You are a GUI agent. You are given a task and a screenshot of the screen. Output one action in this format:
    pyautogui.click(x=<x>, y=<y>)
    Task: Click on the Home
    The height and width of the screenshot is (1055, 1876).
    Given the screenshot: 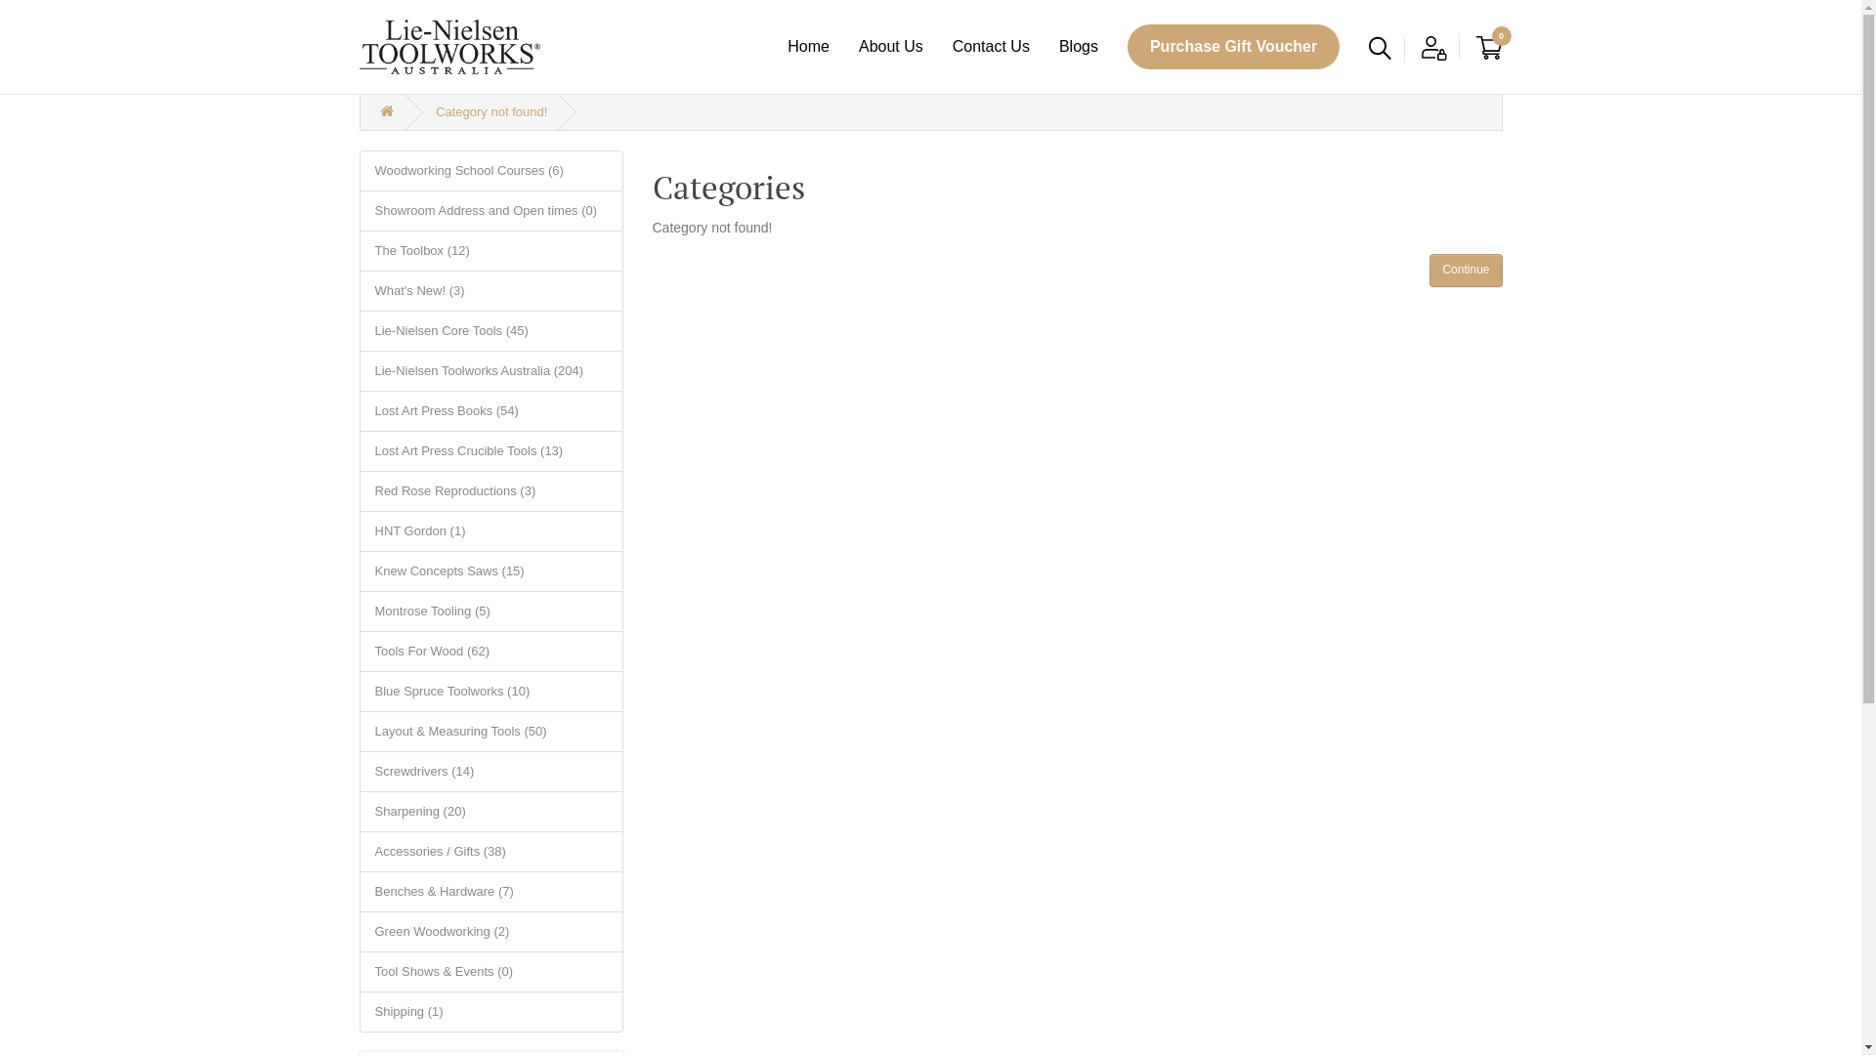 What is the action you would take?
    pyautogui.click(x=809, y=47)
    